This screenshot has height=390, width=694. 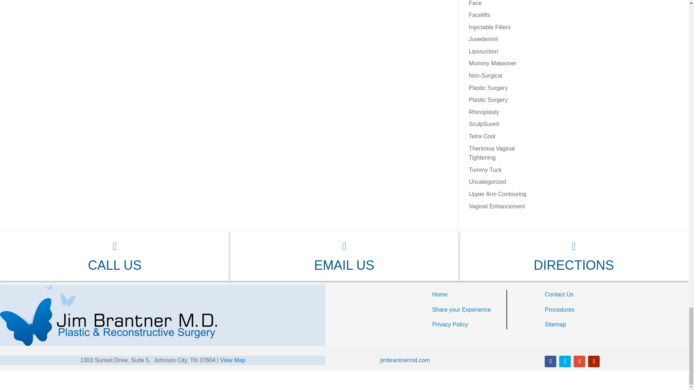 What do you see at coordinates (565, 361) in the screenshot?
I see `Follow on Twitter` at bounding box center [565, 361].